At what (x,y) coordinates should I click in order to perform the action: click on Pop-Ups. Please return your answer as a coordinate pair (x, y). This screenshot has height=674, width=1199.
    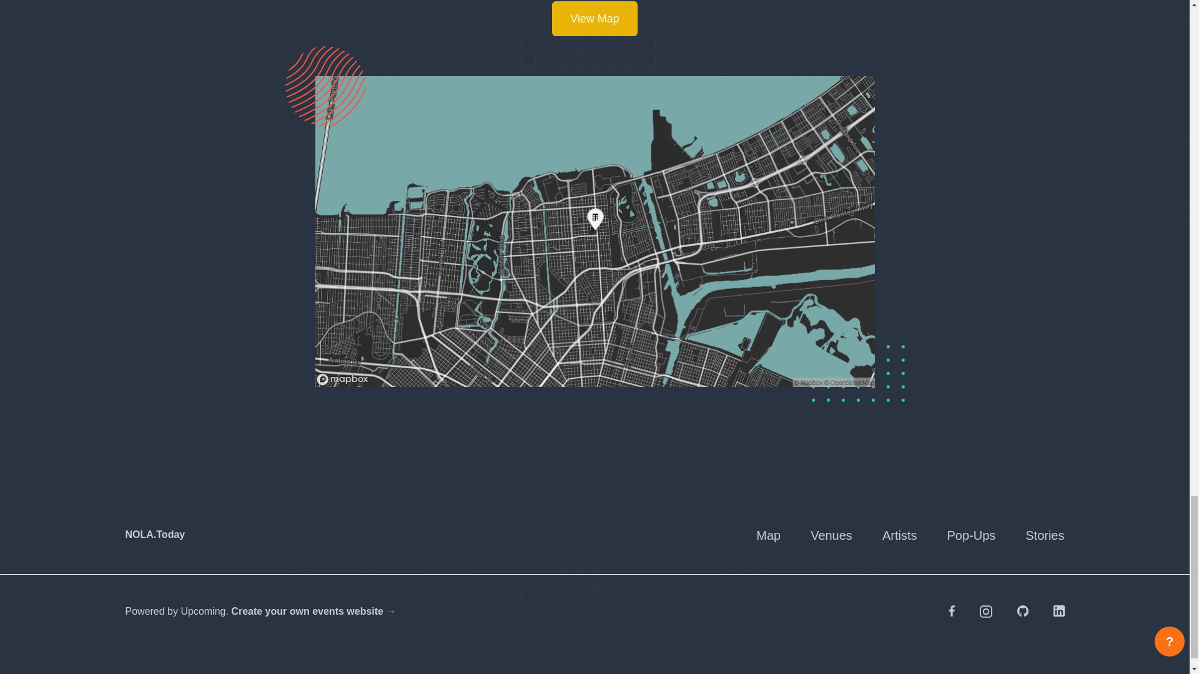
    Looking at the image, I should click on (970, 535).